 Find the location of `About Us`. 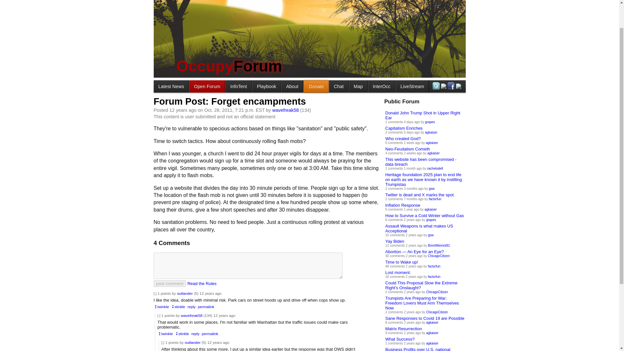

About Us is located at coordinates (292, 86).